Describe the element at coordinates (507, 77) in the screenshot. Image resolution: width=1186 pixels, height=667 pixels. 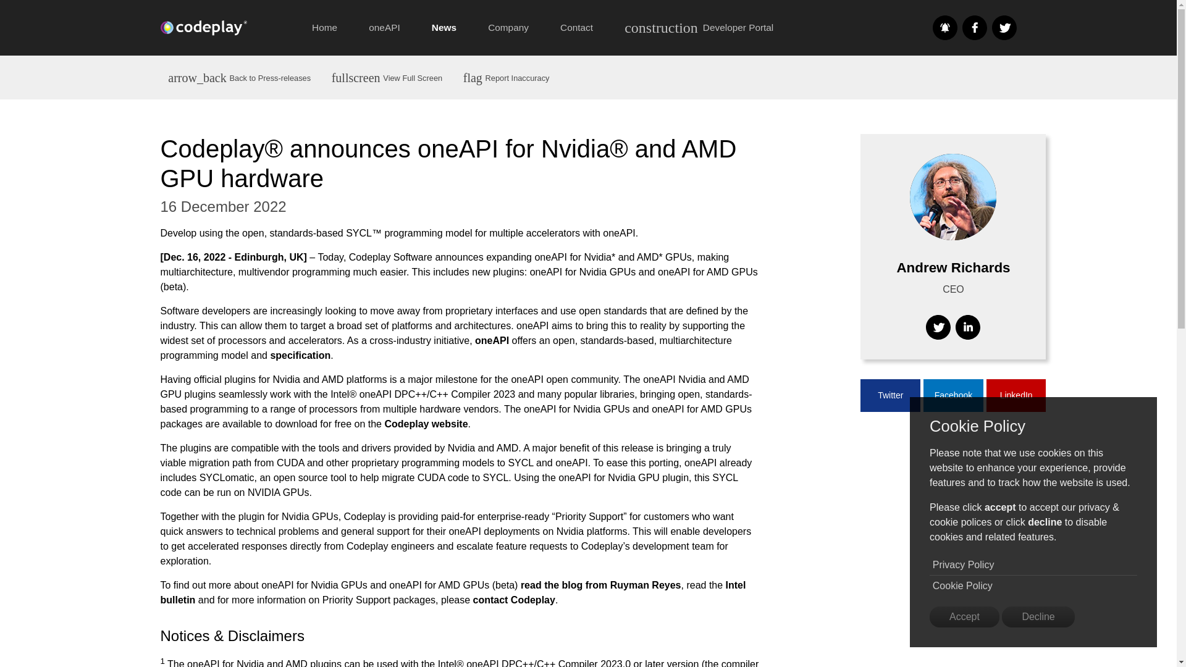
I see `flagReport Inaccuracy` at that location.